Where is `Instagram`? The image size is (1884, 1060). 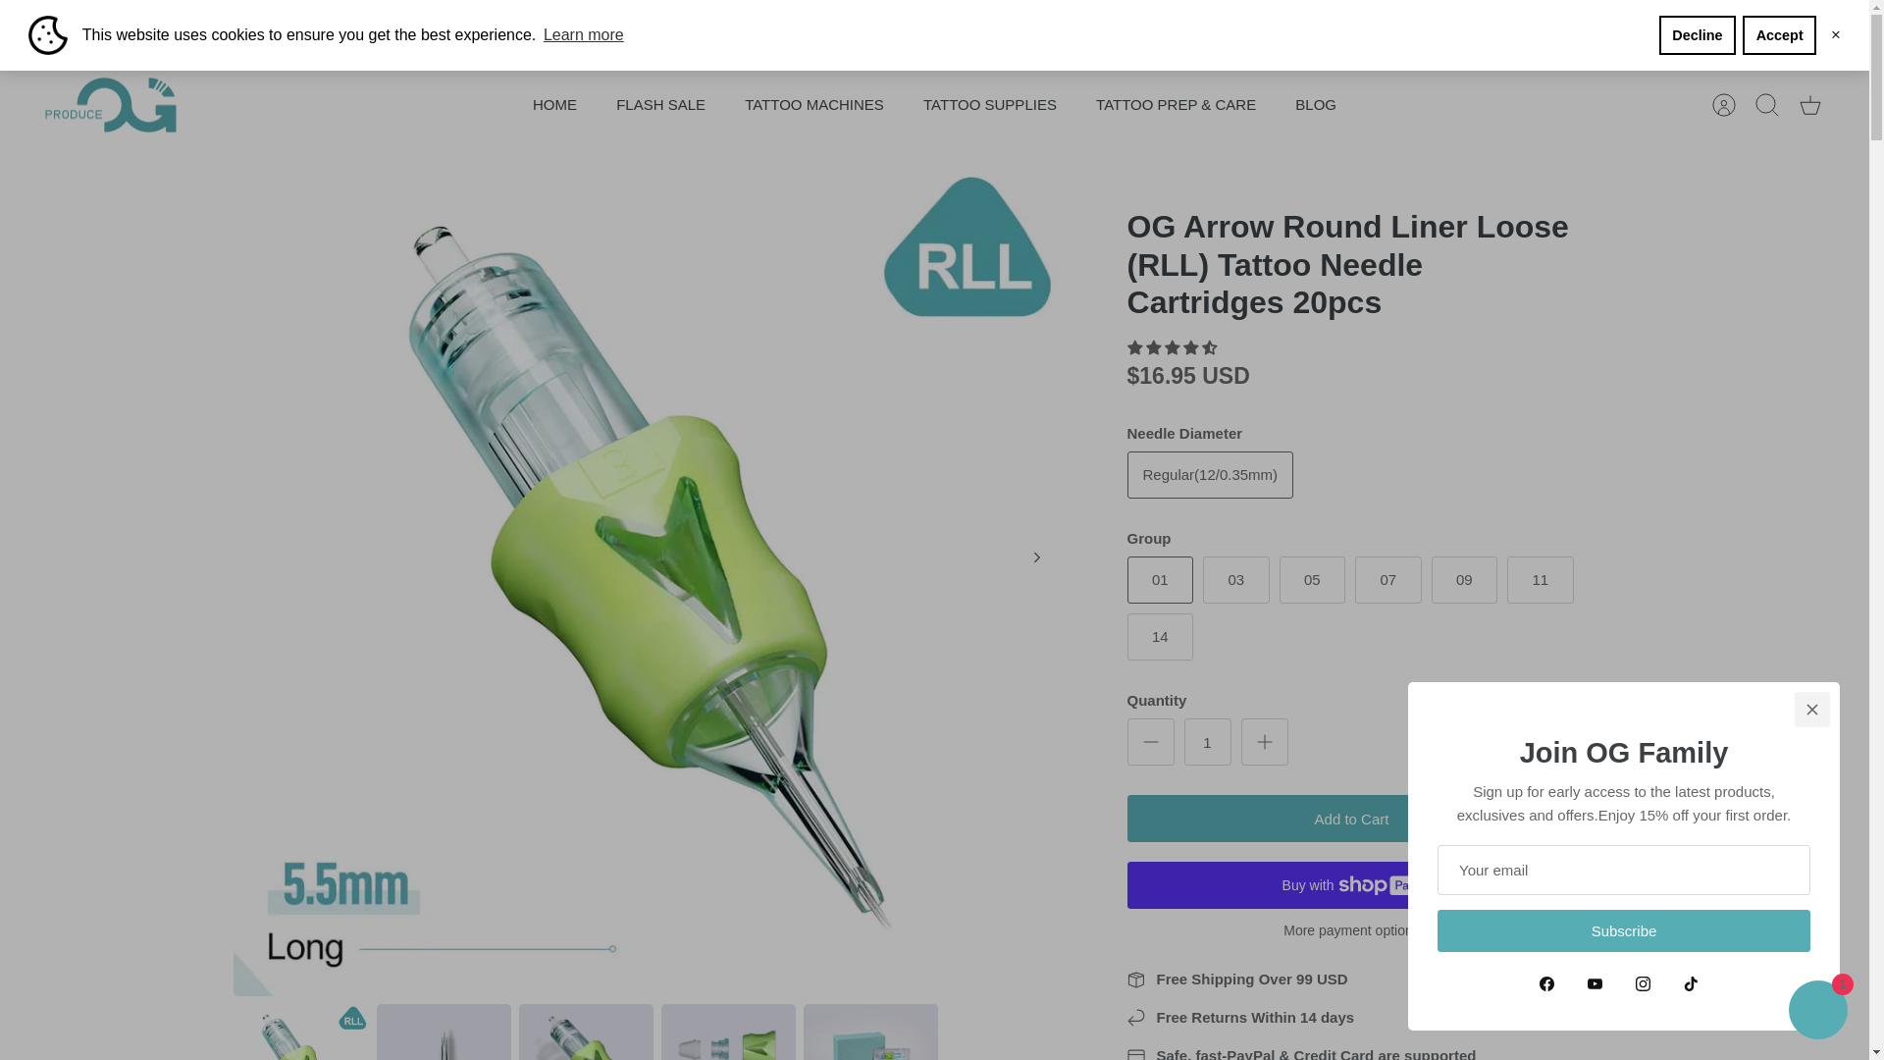
Instagram is located at coordinates (125, 27).